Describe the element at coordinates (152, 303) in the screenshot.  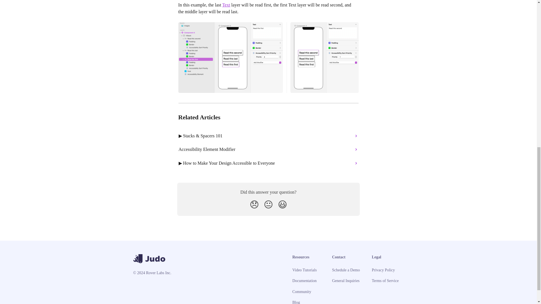
I see `We run on Intercom` at that location.